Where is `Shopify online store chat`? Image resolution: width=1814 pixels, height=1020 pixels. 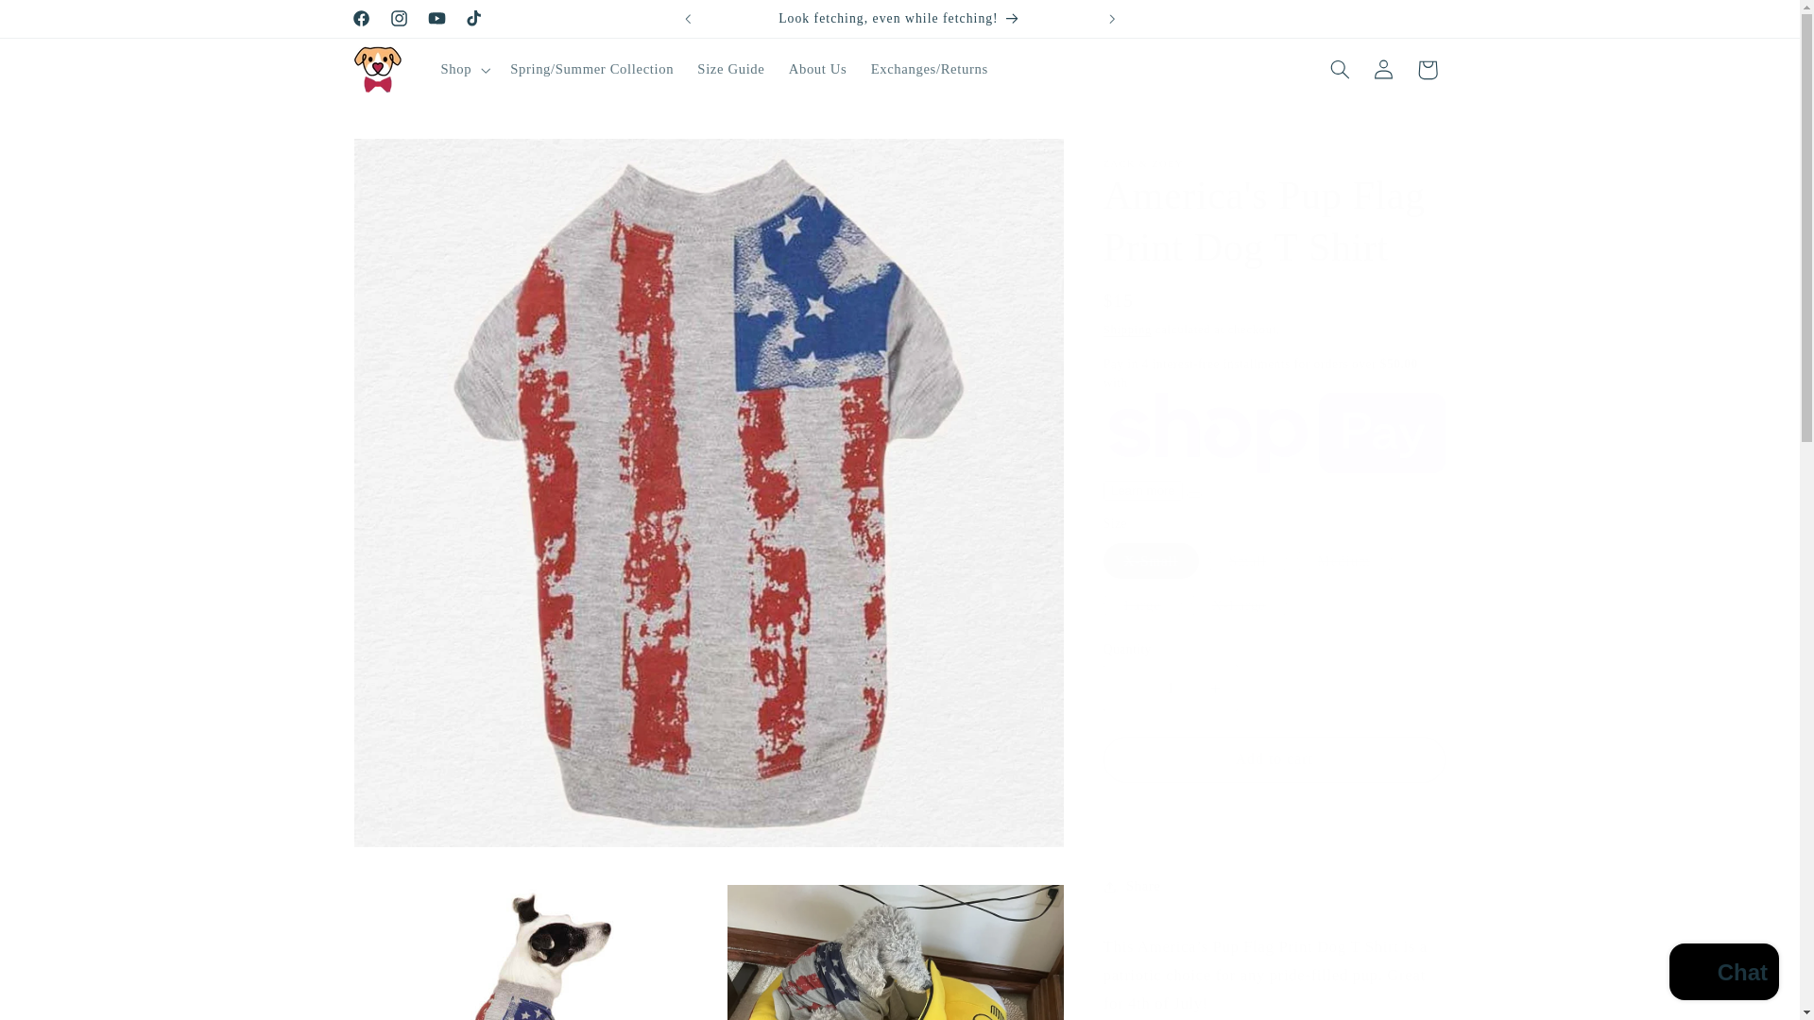 Shopify online store chat is located at coordinates (1723, 974).